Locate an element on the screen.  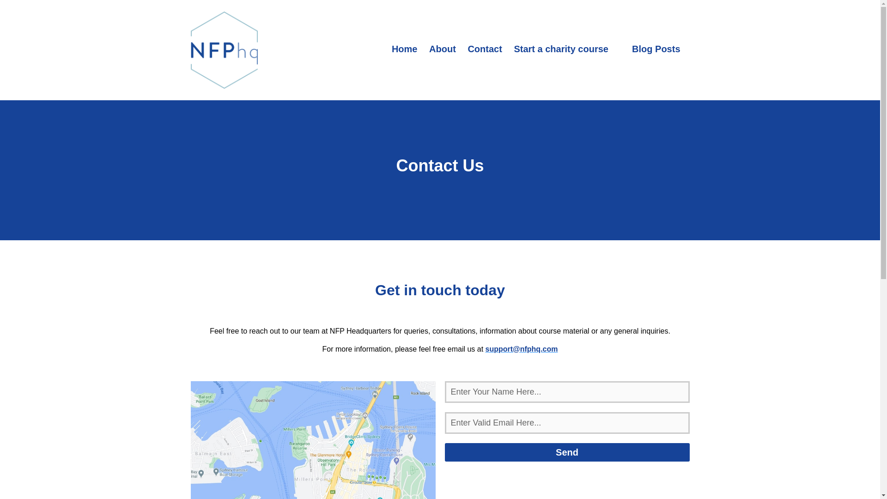
Contact is located at coordinates (484, 49).